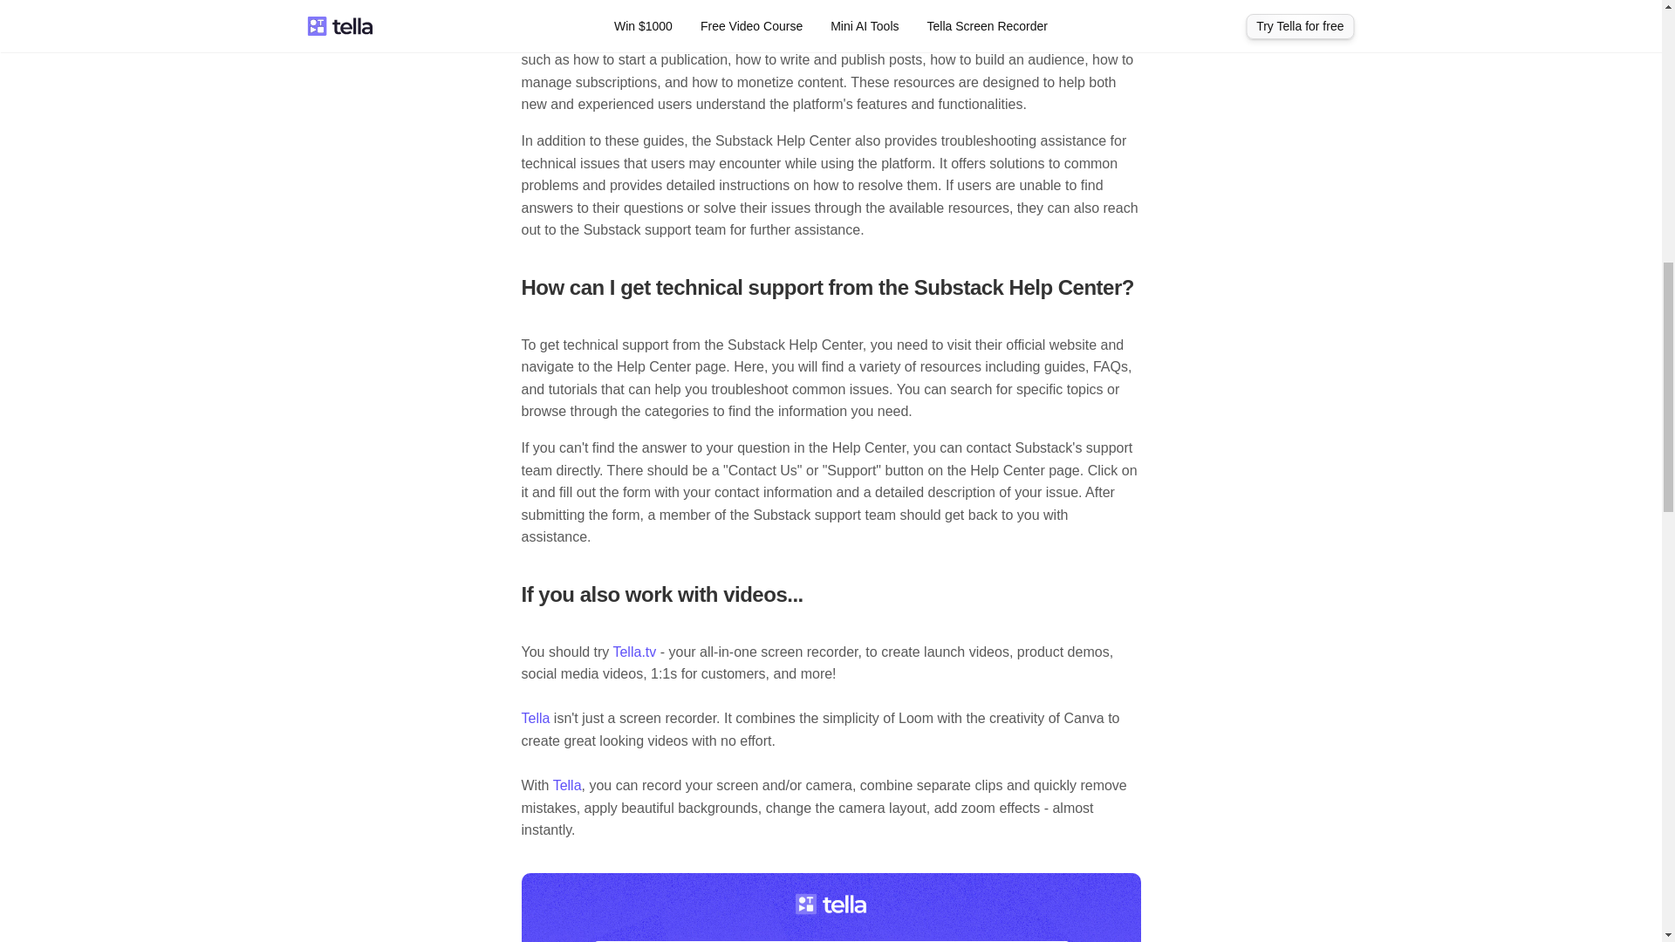 This screenshot has width=1675, height=942. I want to click on Tella, so click(567, 785).